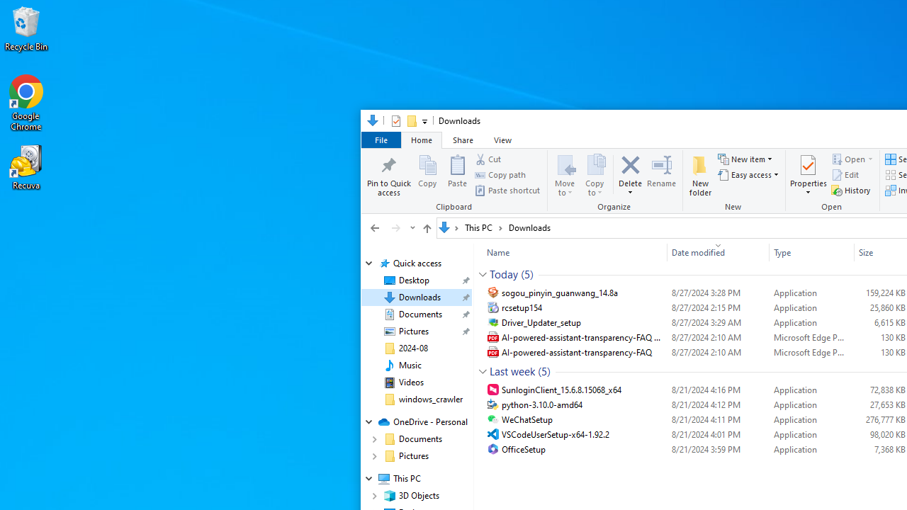 This screenshot has width=907, height=510. What do you see at coordinates (381, 139) in the screenshot?
I see `File tab` at bounding box center [381, 139].